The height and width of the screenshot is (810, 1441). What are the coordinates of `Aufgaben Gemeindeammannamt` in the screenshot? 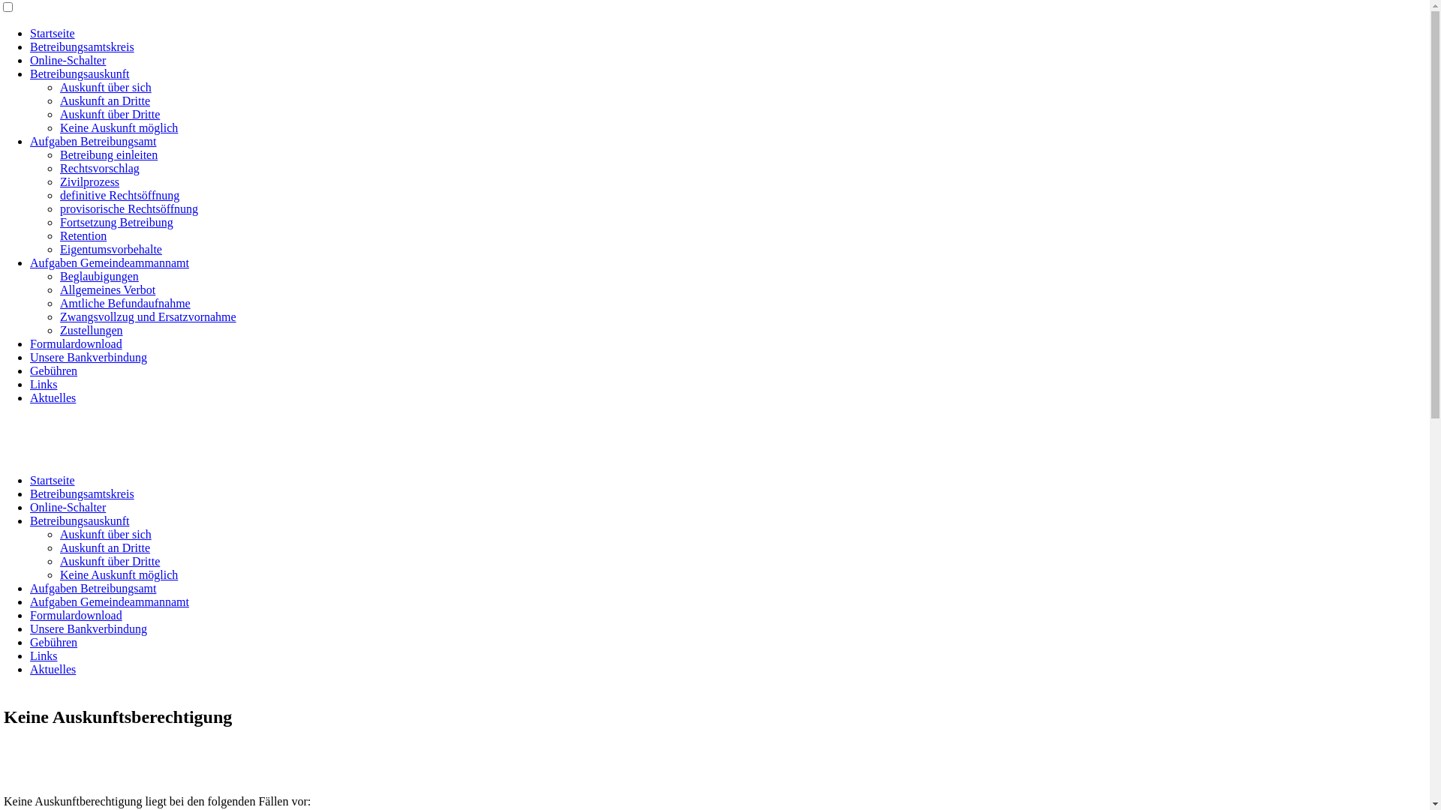 It's located at (110, 262).